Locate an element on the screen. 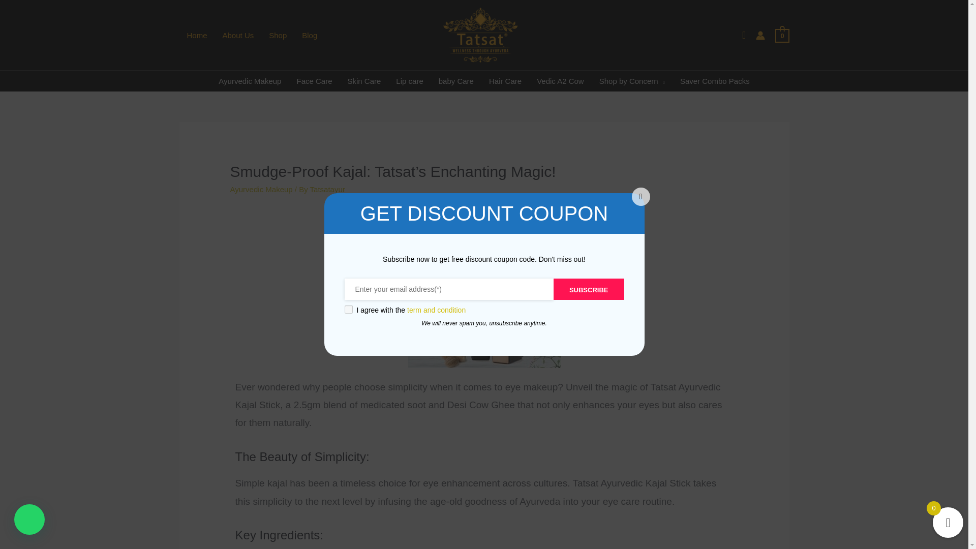 This screenshot has height=549, width=976. Shop is located at coordinates (278, 35).